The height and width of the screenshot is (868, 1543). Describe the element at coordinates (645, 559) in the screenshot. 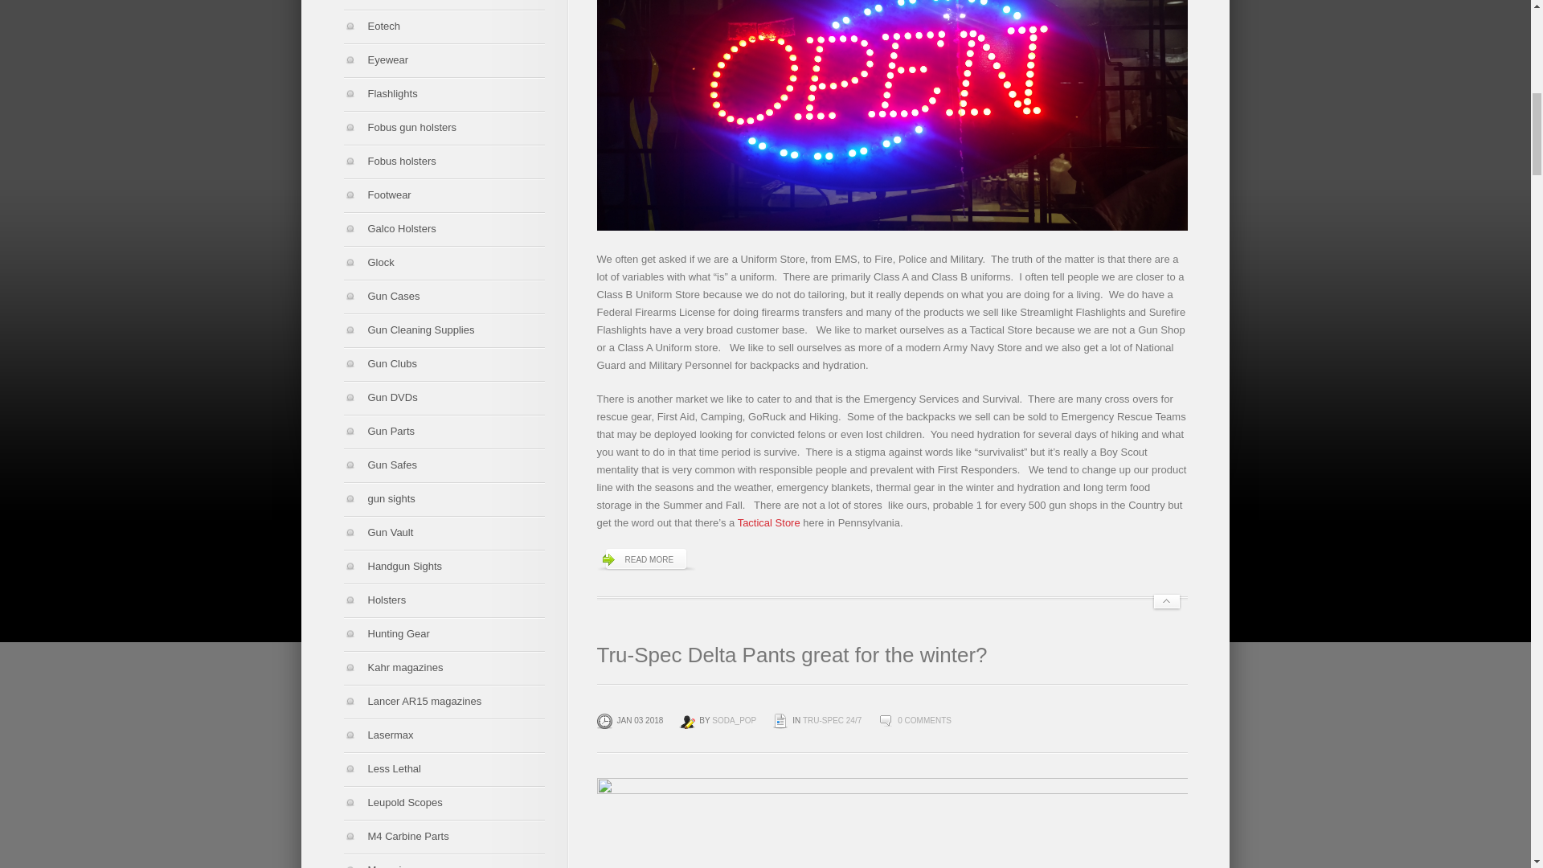

I see `READ MORE` at that location.